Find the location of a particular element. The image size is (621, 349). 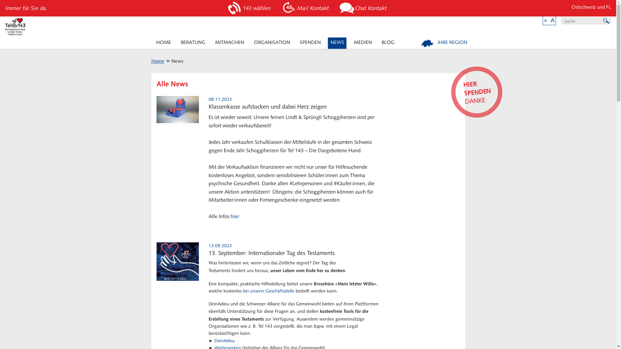

BERATUNG is located at coordinates (193, 43).